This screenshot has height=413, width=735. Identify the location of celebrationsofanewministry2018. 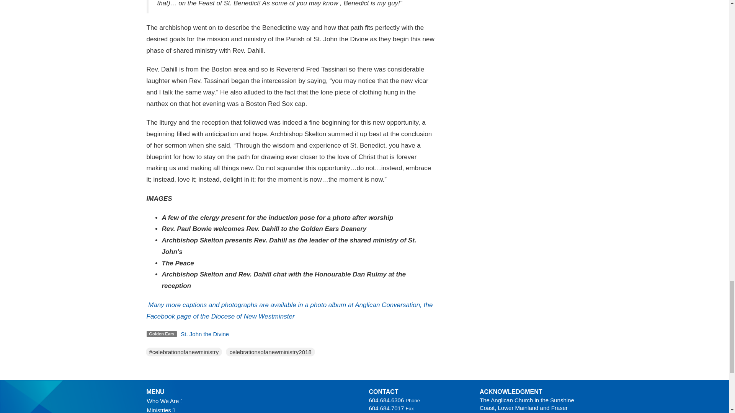
(270, 351).